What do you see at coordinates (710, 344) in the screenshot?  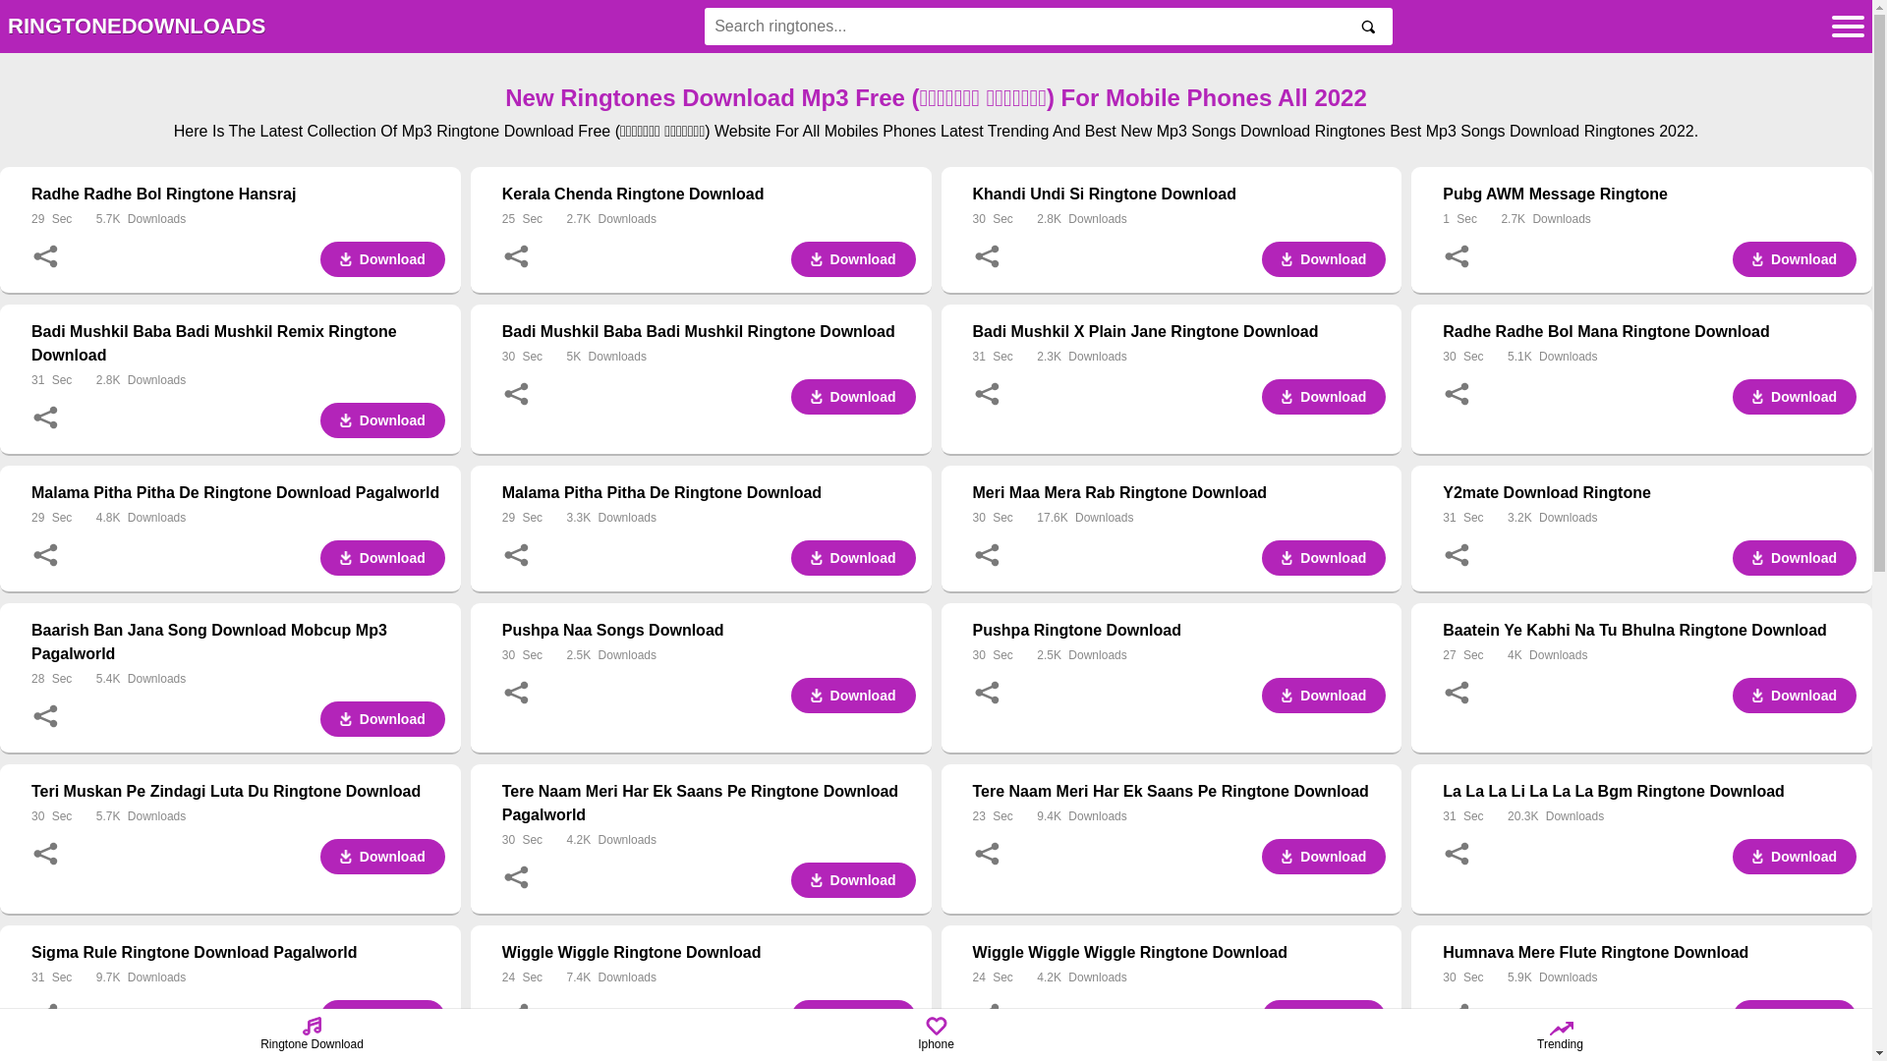 I see `Badi Mushkil Baba Badi Mushkil Ringtone Download
30 5K` at bounding box center [710, 344].